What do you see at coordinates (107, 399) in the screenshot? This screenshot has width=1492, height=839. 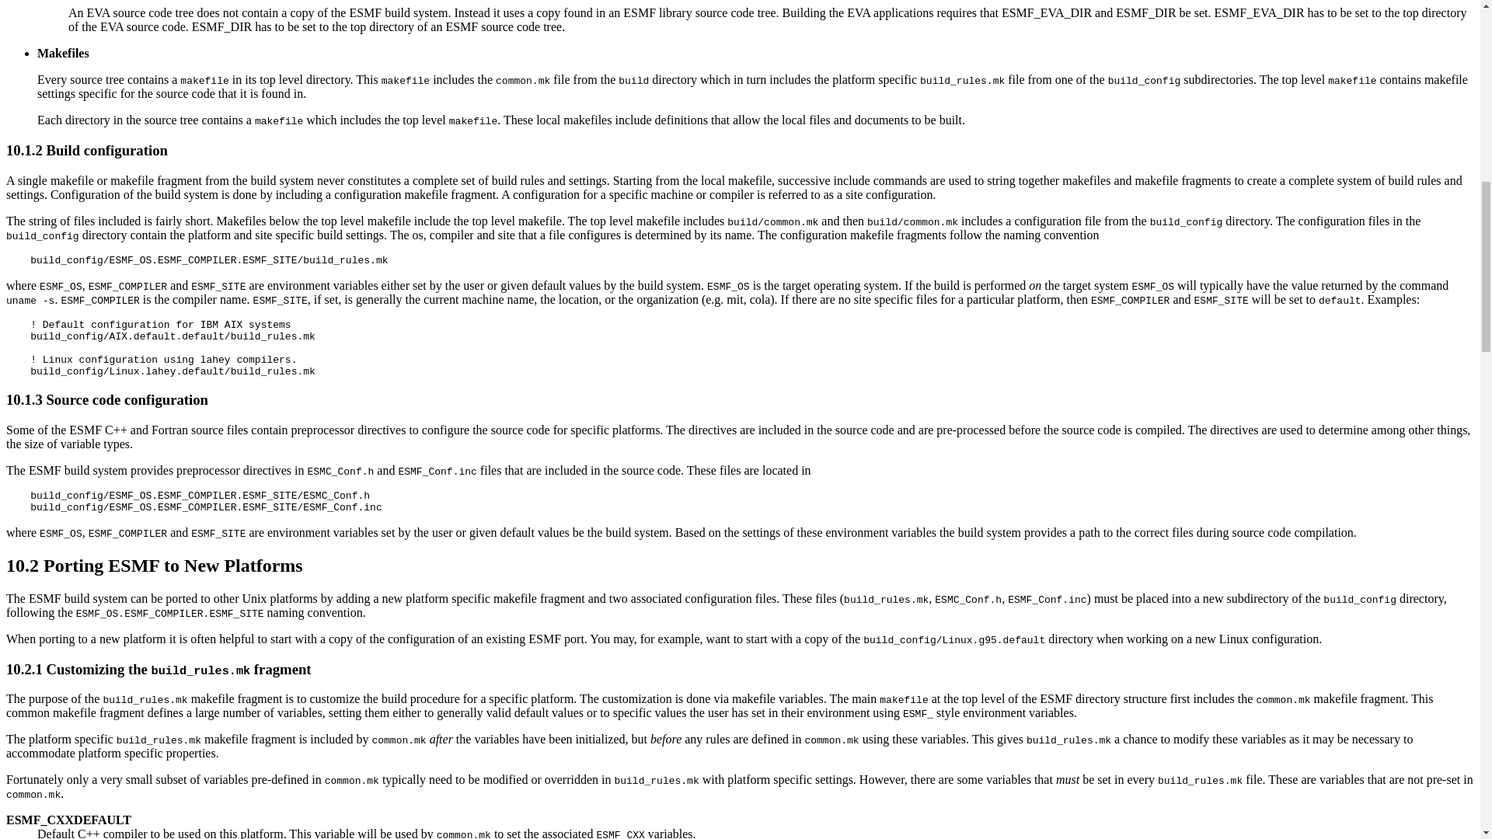 I see `10.1.3 Source code configuration` at bounding box center [107, 399].